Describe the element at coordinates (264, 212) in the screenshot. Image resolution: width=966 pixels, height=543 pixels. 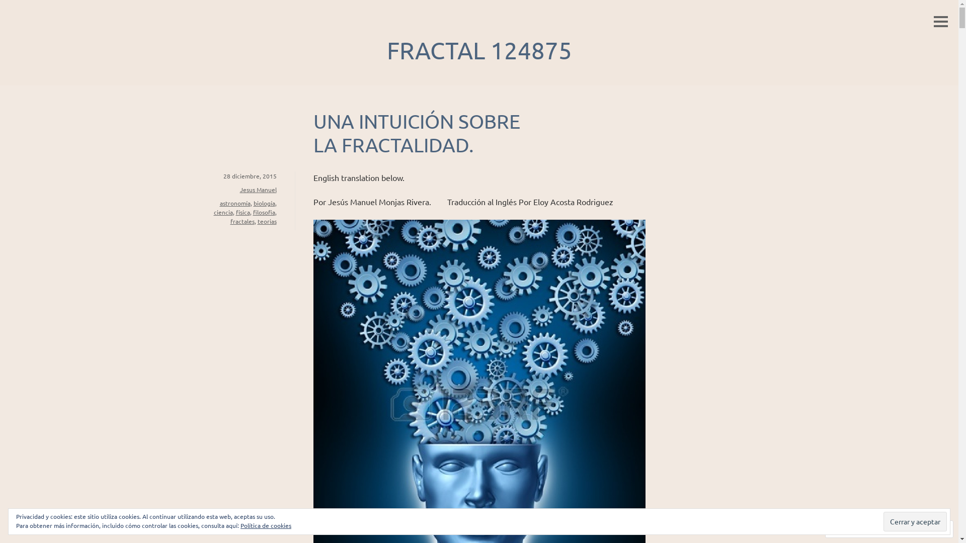
I see `filosofia` at that location.